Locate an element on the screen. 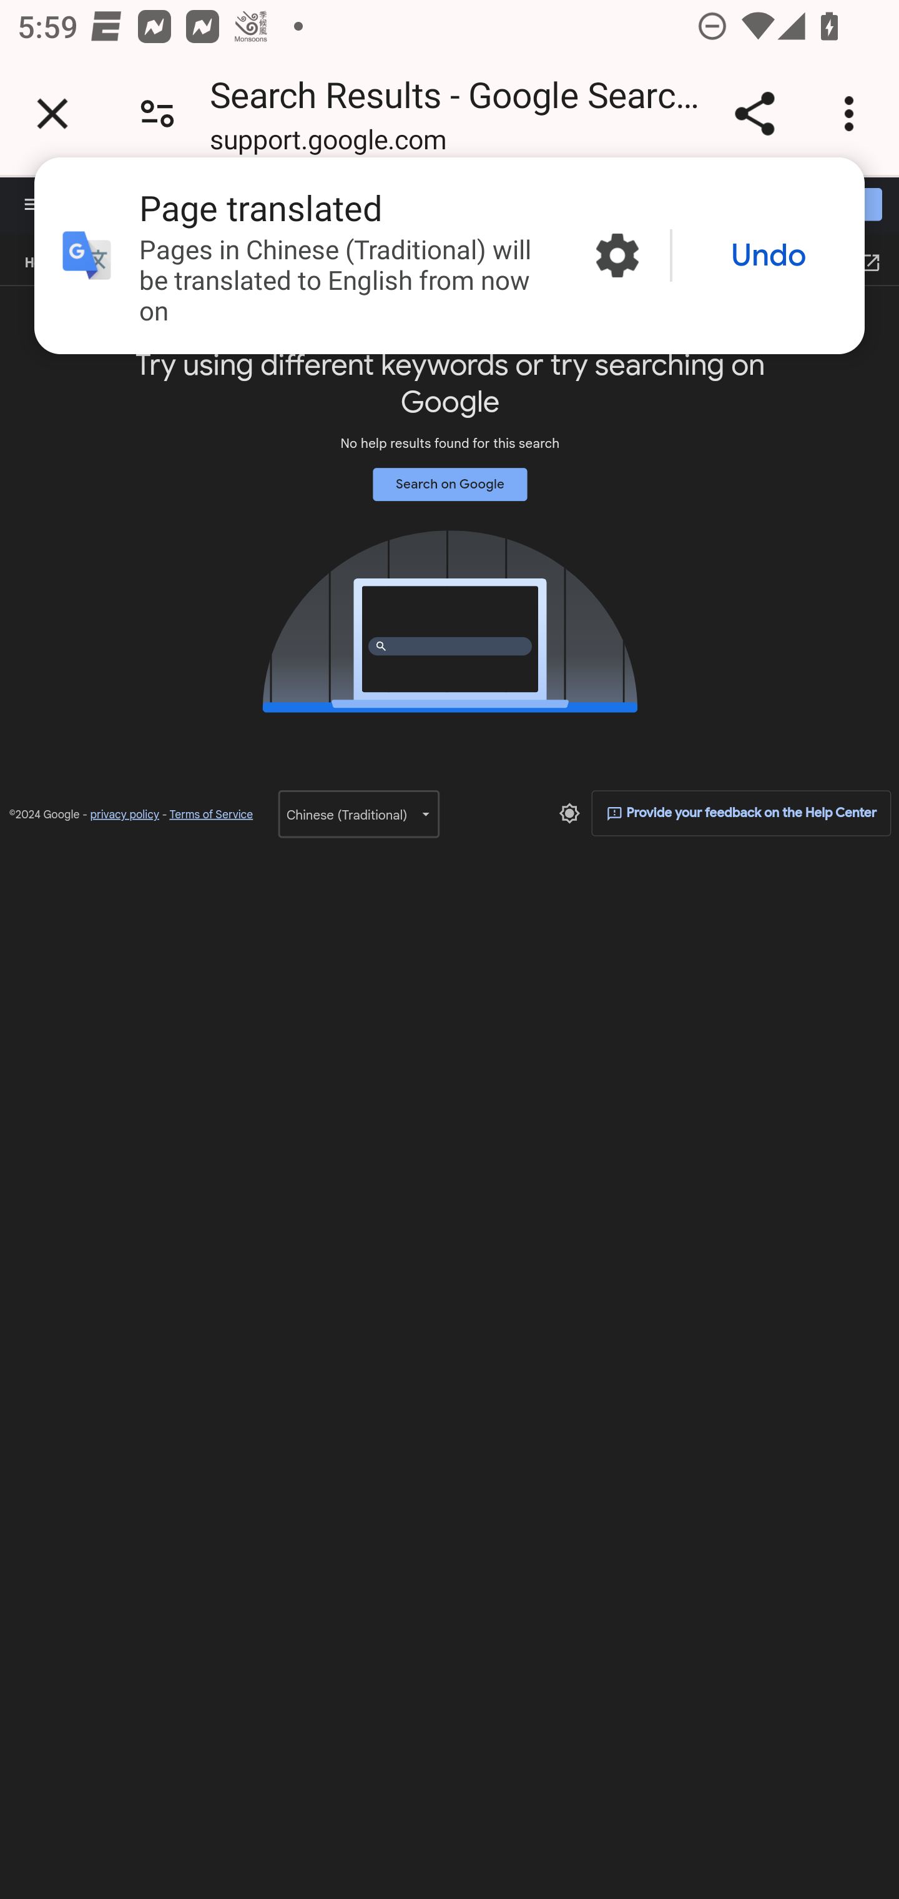  More options in the Page translated is located at coordinates (617, 255).